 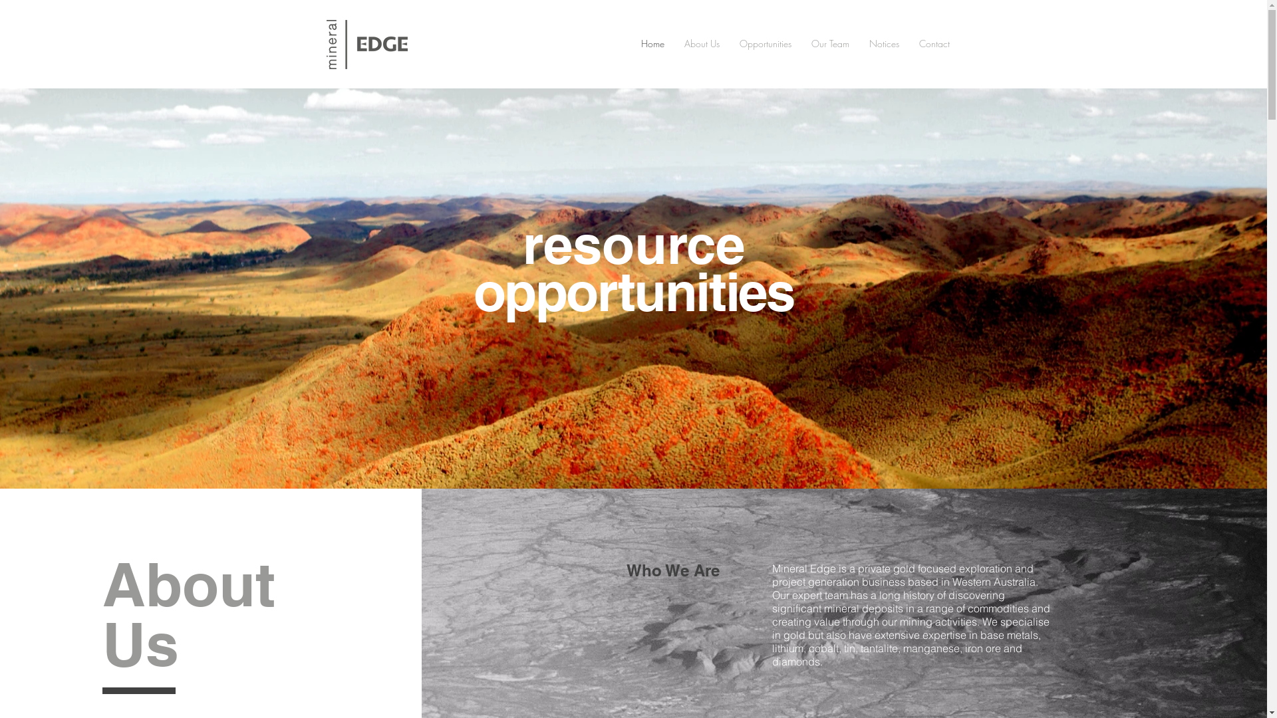 What do you see at coordinates (652, 44) in the screenshot?
I see `Home` at bounding box center [652, 44].